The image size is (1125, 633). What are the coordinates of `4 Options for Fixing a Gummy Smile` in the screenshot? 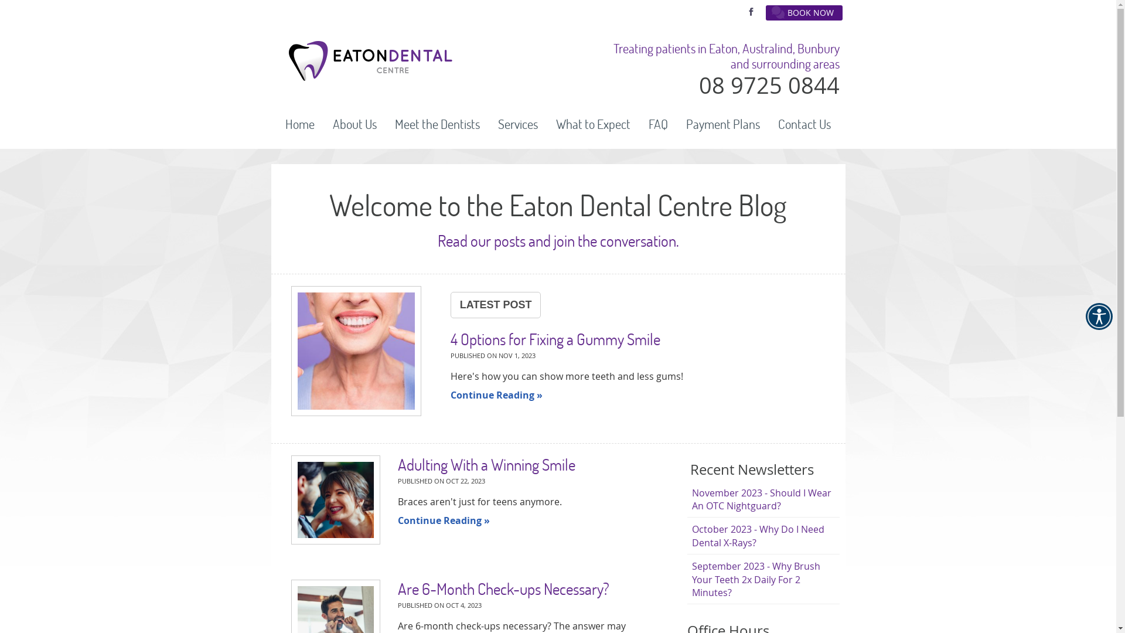 It's located at (356, 353).